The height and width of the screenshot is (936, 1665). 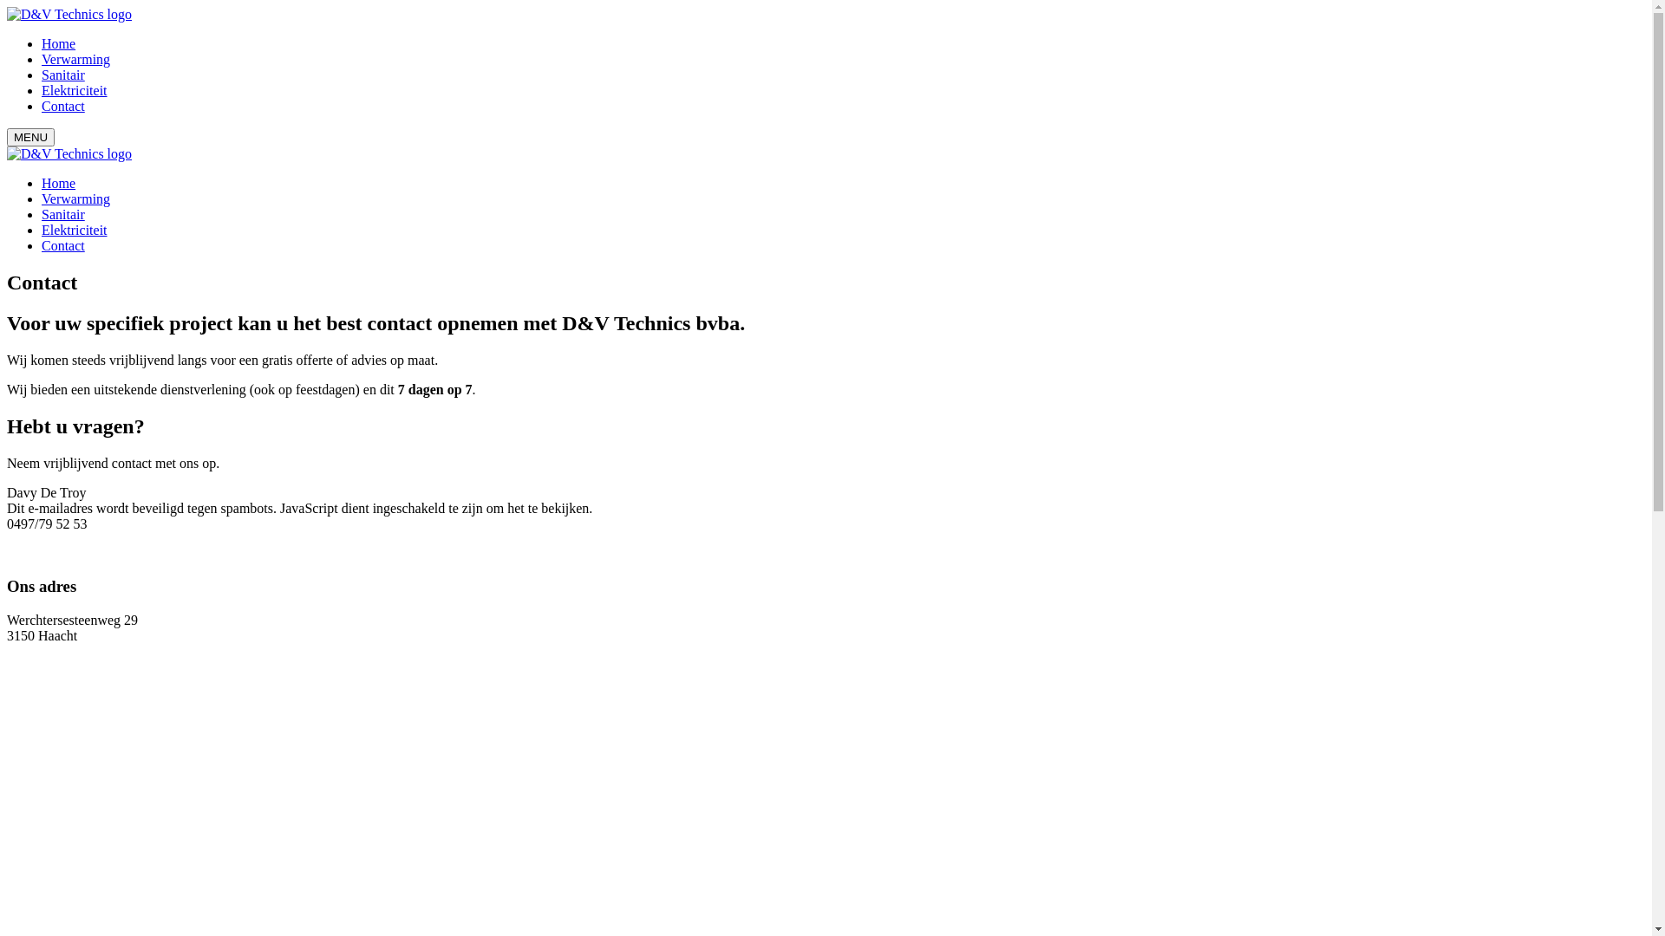 What do you see at coordinates (59, 43) in the screenshot?
I see `Home` at bounding box center [59, 43].